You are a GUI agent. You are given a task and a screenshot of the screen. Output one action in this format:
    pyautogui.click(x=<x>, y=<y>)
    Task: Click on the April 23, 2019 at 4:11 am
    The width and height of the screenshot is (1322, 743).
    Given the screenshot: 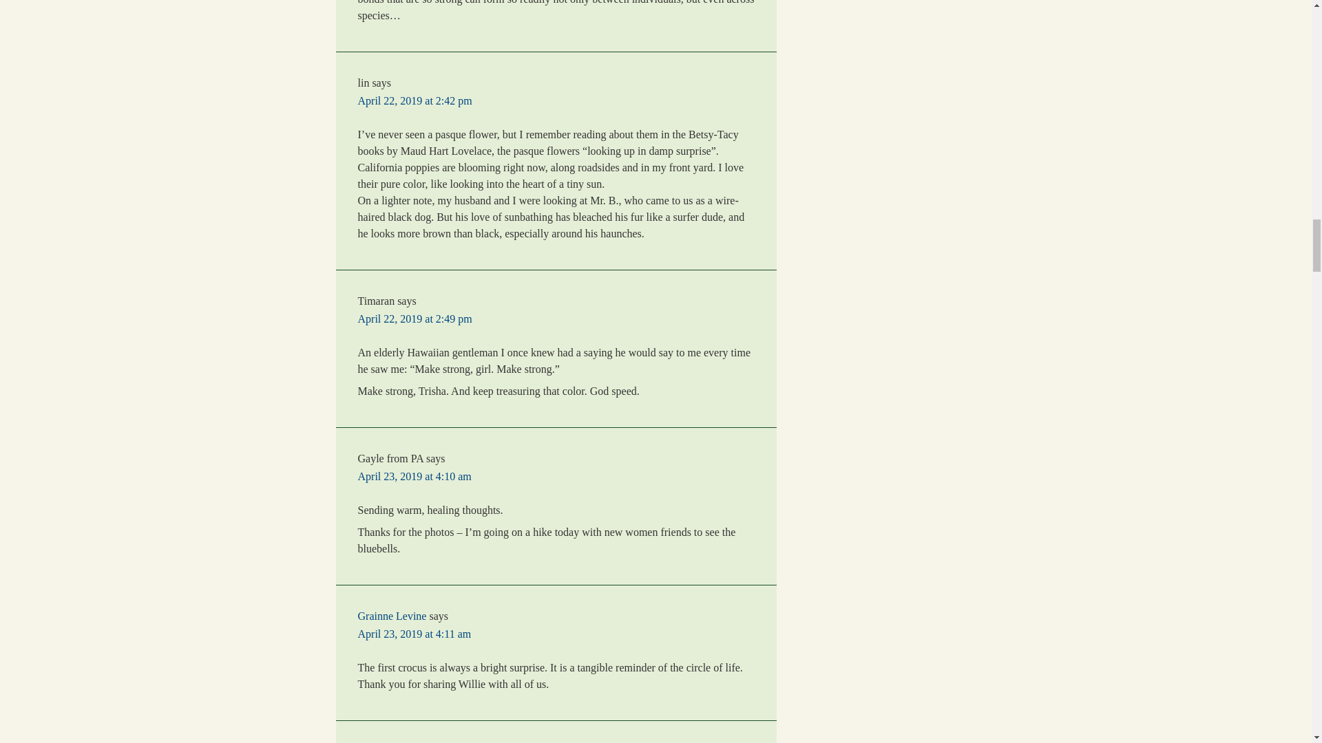 What is the action you would take?
    pyautogui.click(x=415, y=633)
    